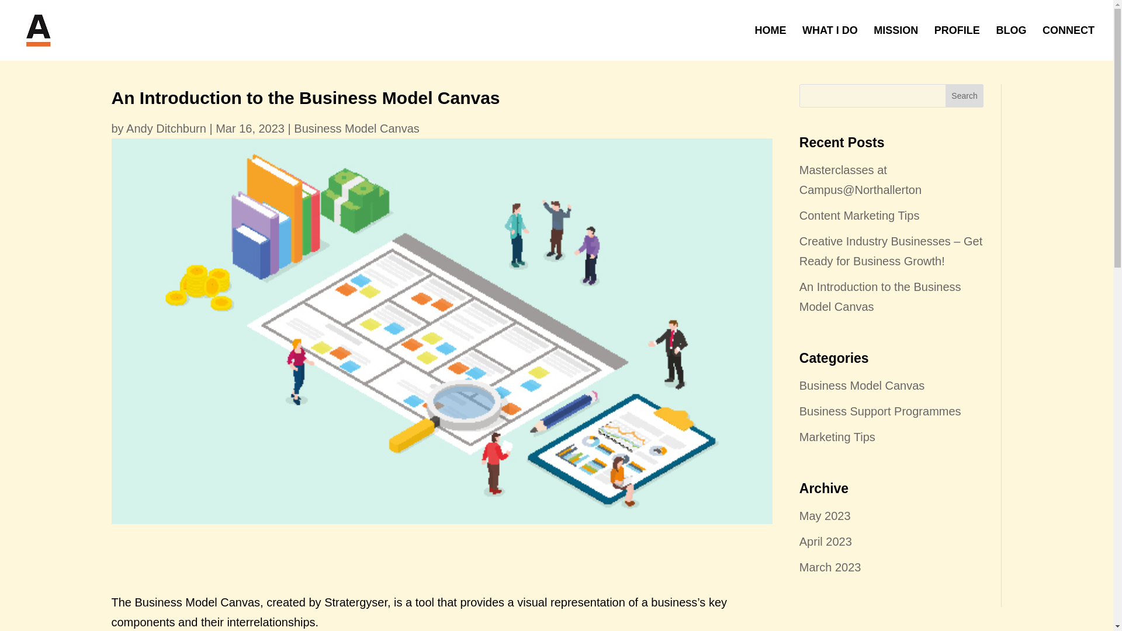 The width and height of the screenshot is (1122, 631). Describe the element at coordinates (861, 386) in the screenshot. I see `Business Model Canvas` at that location.